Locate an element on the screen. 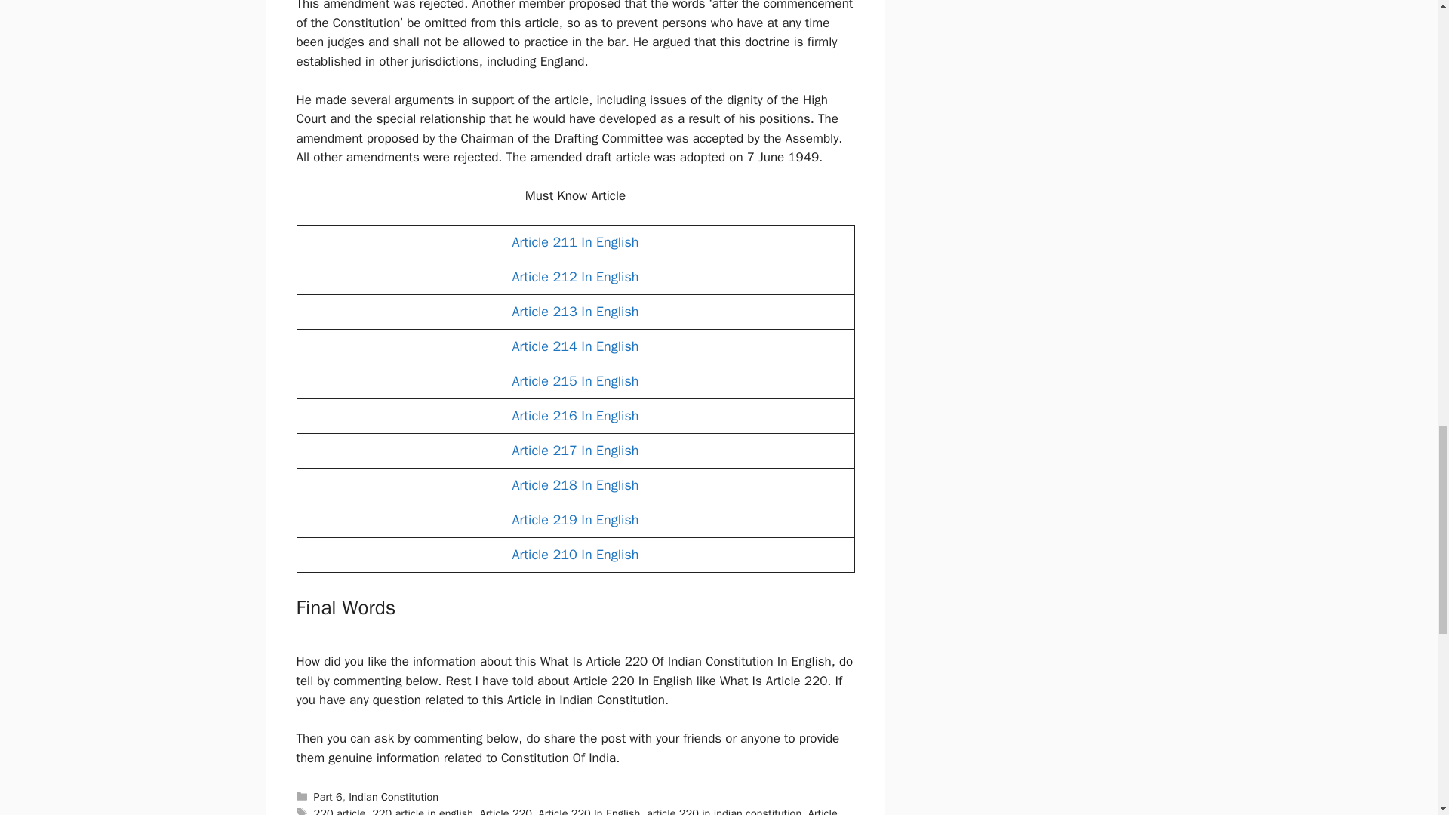 Image resolution: width=1449 pixels, height=815 pixels. Article 213 In English is located at coordinates (575, 311).